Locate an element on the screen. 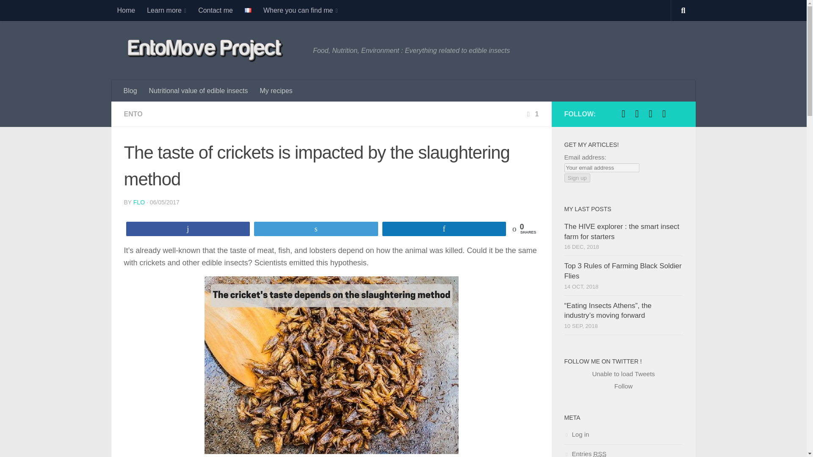 Image resolution: width=813 pixels, height=457 pixels. Nutritional value of edible insects is located at coordinates (198, 91).